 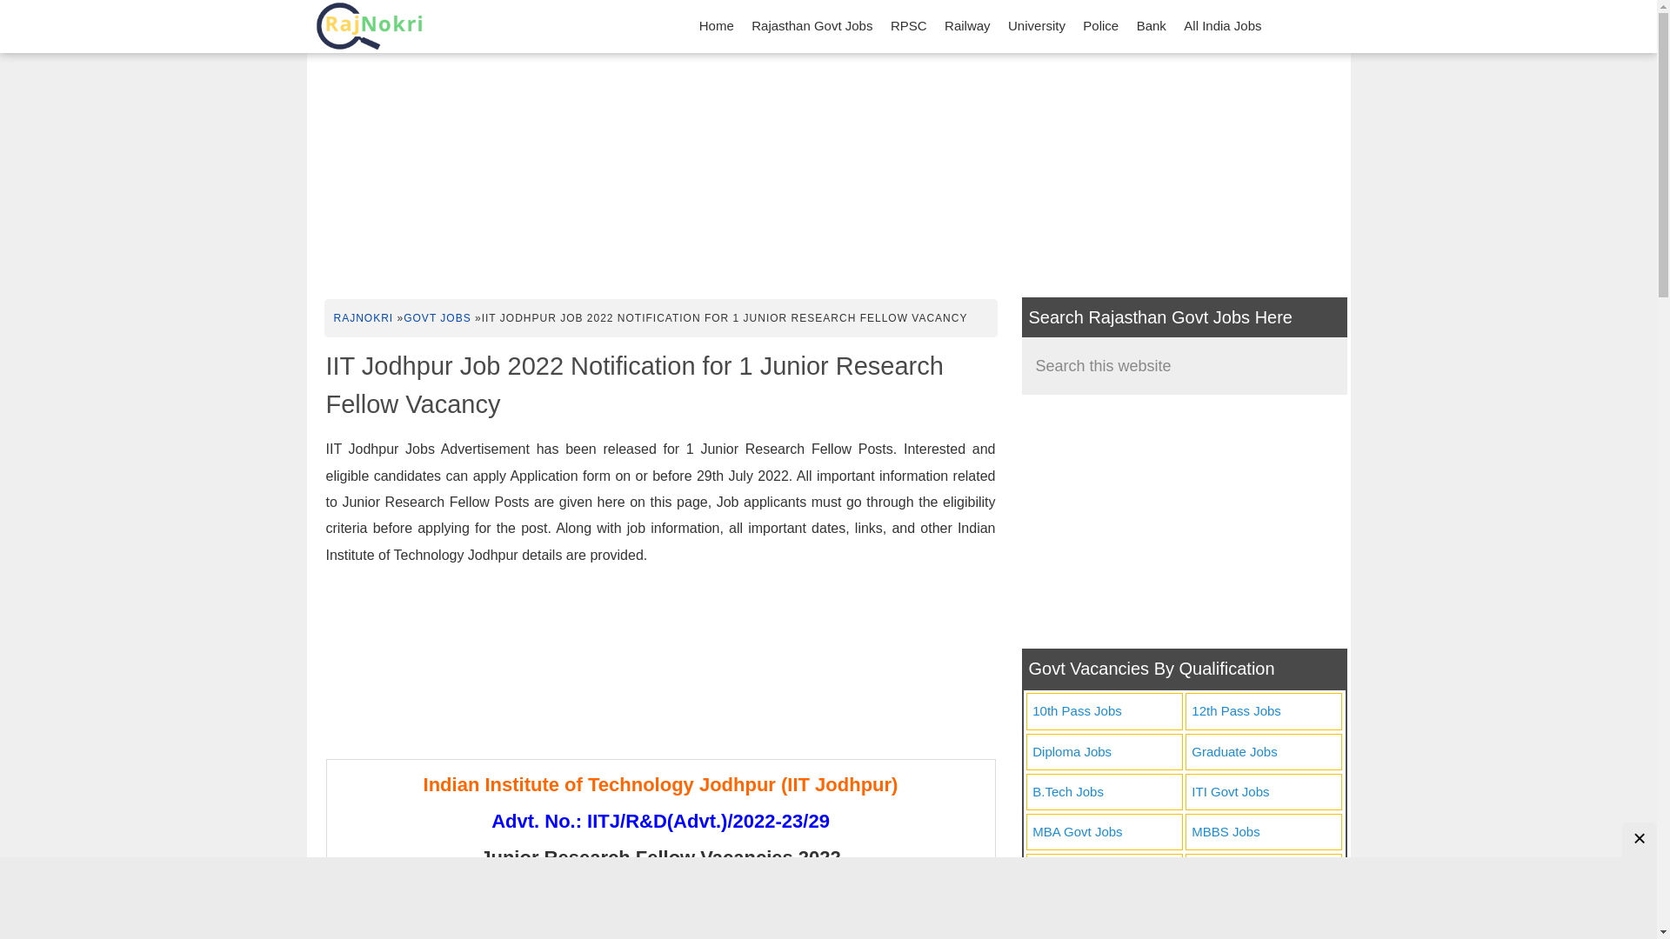 What do you see at coordinates (364, 316) in the screenshot?
I see `RAJNOKRI` at bounding box center [364, 316].